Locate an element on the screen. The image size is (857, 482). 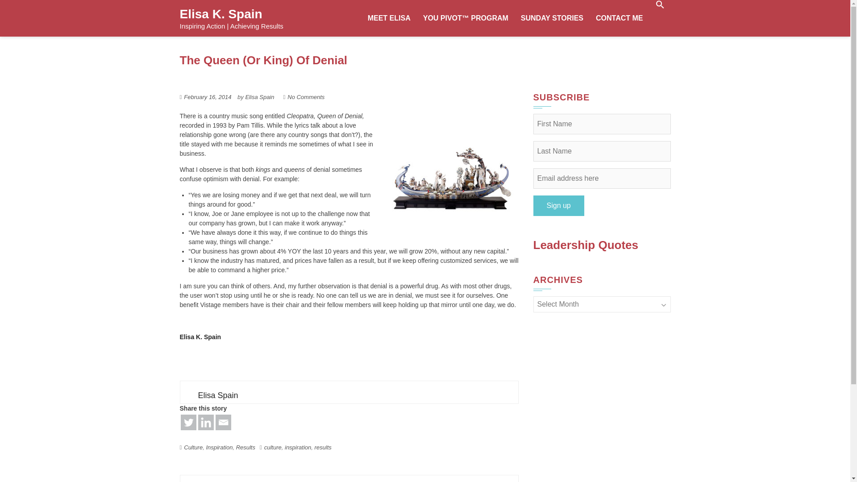
Biography is located at coordinates (200, 337).